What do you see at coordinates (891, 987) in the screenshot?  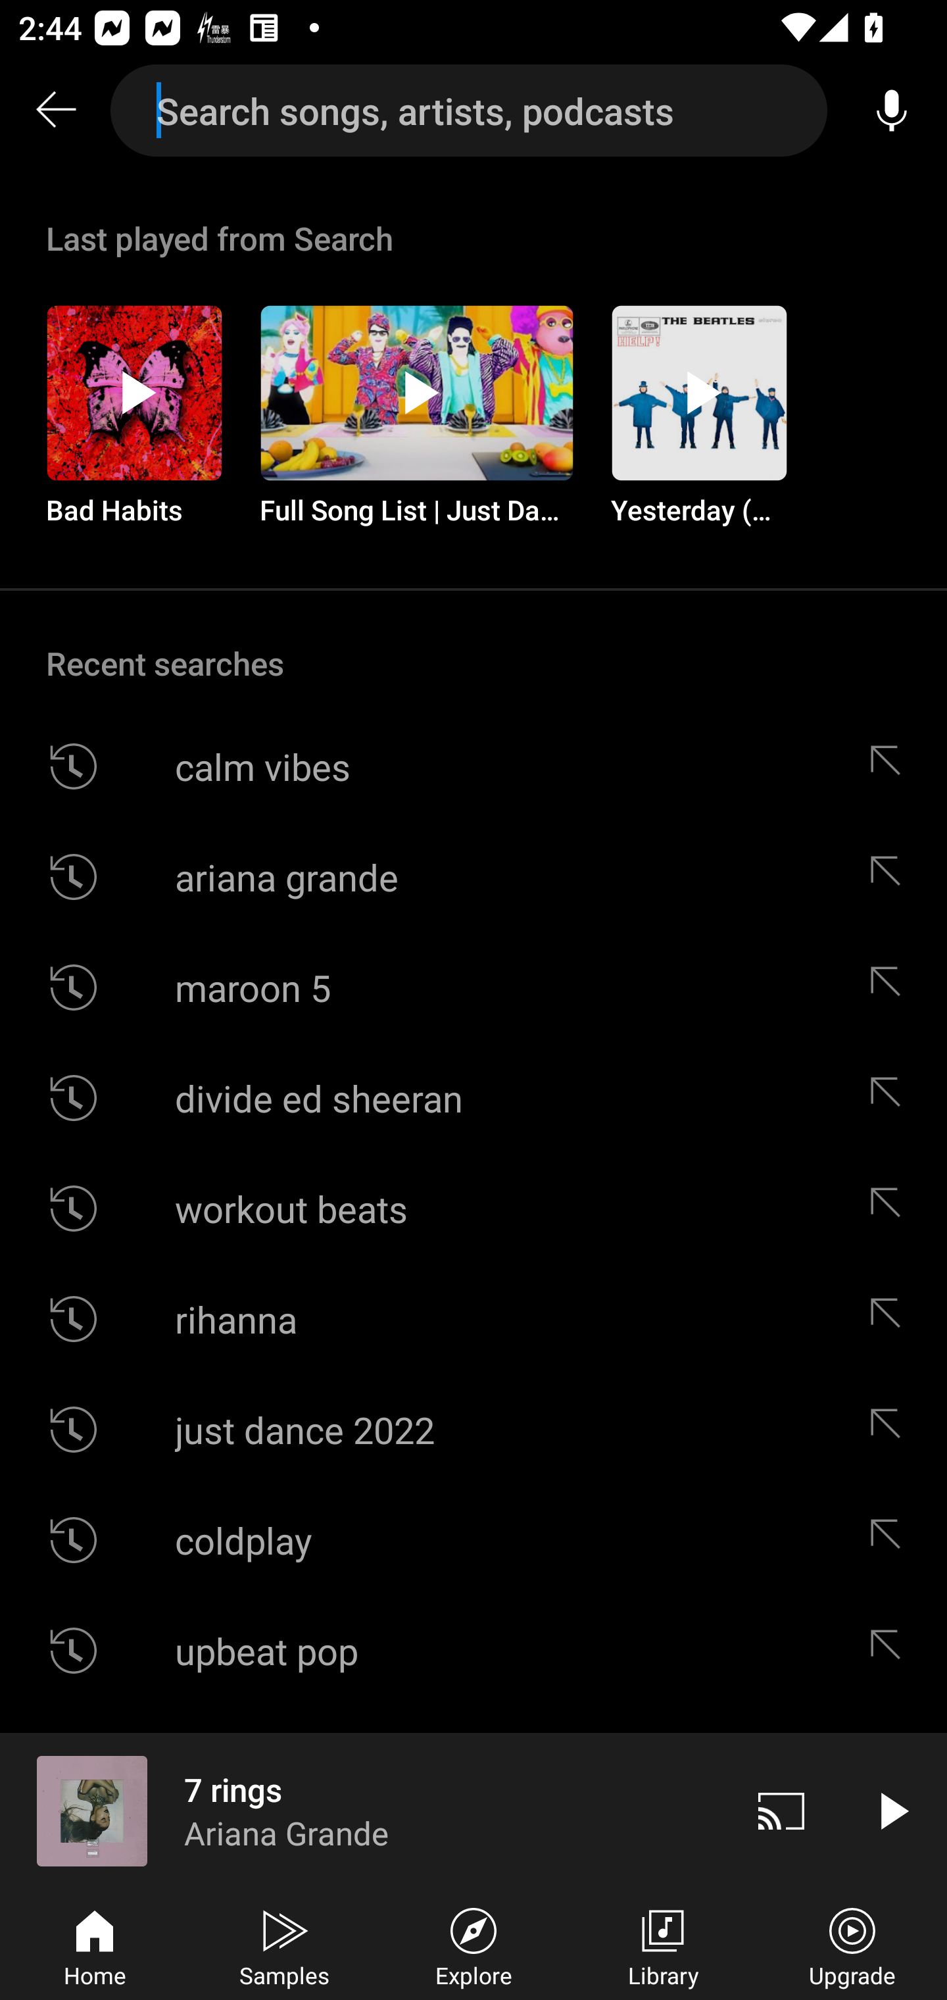 I see `Edit suggestion maroon 5` at bounding box center [891, 987].